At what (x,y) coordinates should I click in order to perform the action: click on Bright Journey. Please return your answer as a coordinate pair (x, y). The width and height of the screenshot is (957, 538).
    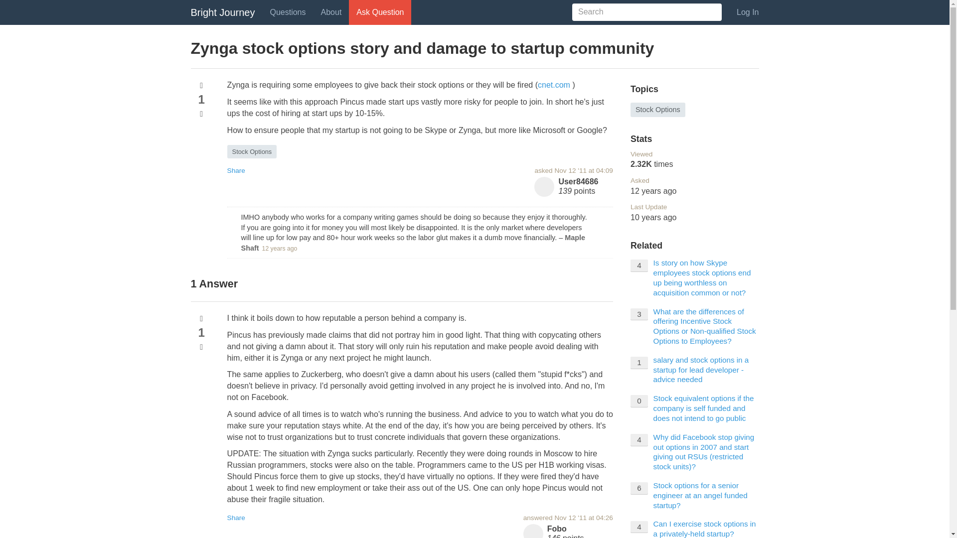
    Looking at the image, I should click on (223, 12).